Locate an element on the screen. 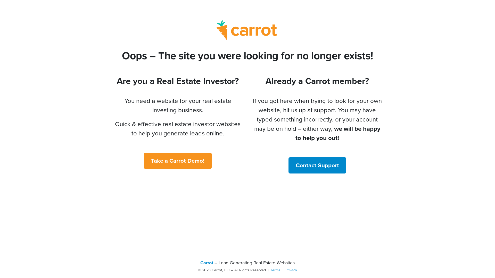 This screenshot has width=495, height=278. Terms is located at coordinates (276, 270).